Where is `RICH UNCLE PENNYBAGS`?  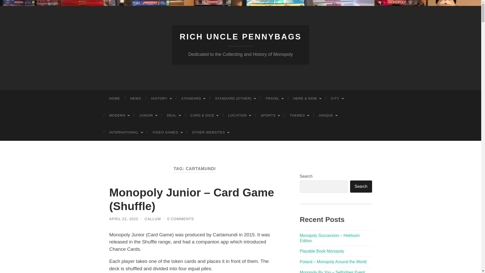 RICH UNCLE PENNYBAGS is located at coordinates (240, 37).